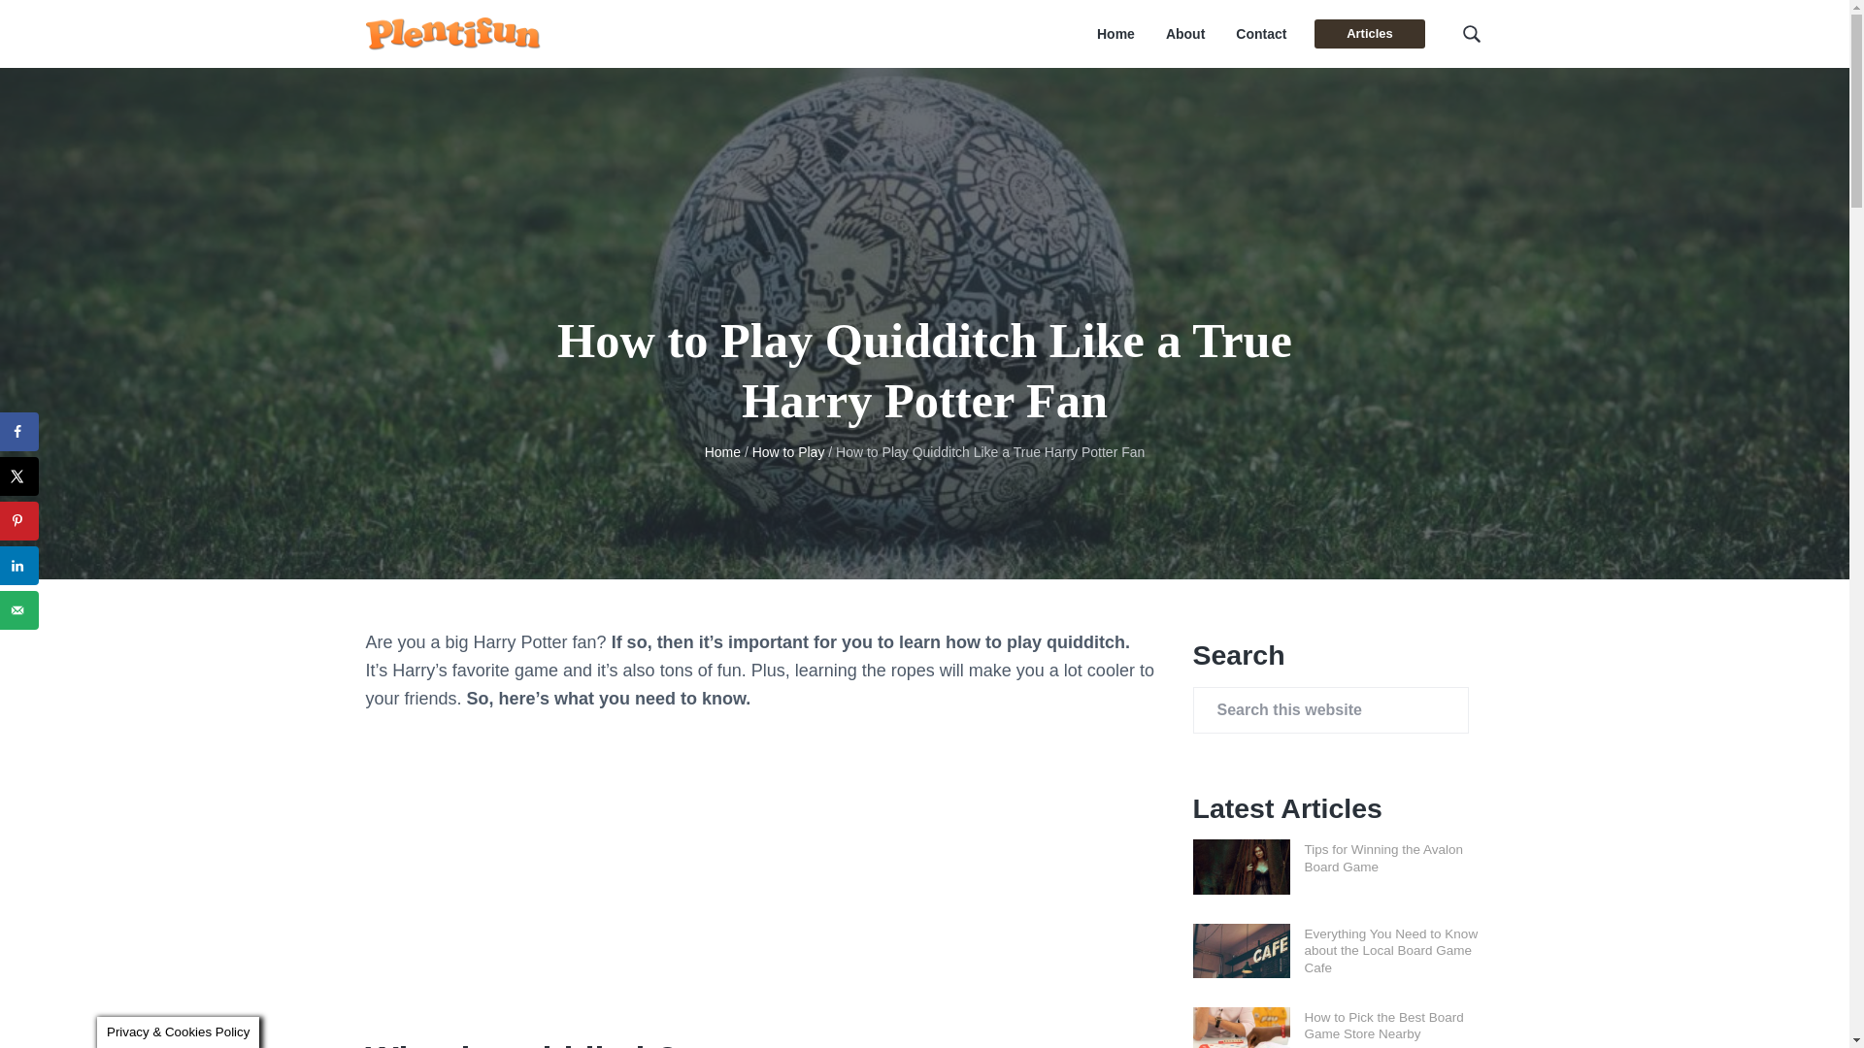  What do you see at coordinates (1116, 34) in the screenshot?
I see `Home` at bounding box center [1116, 34].